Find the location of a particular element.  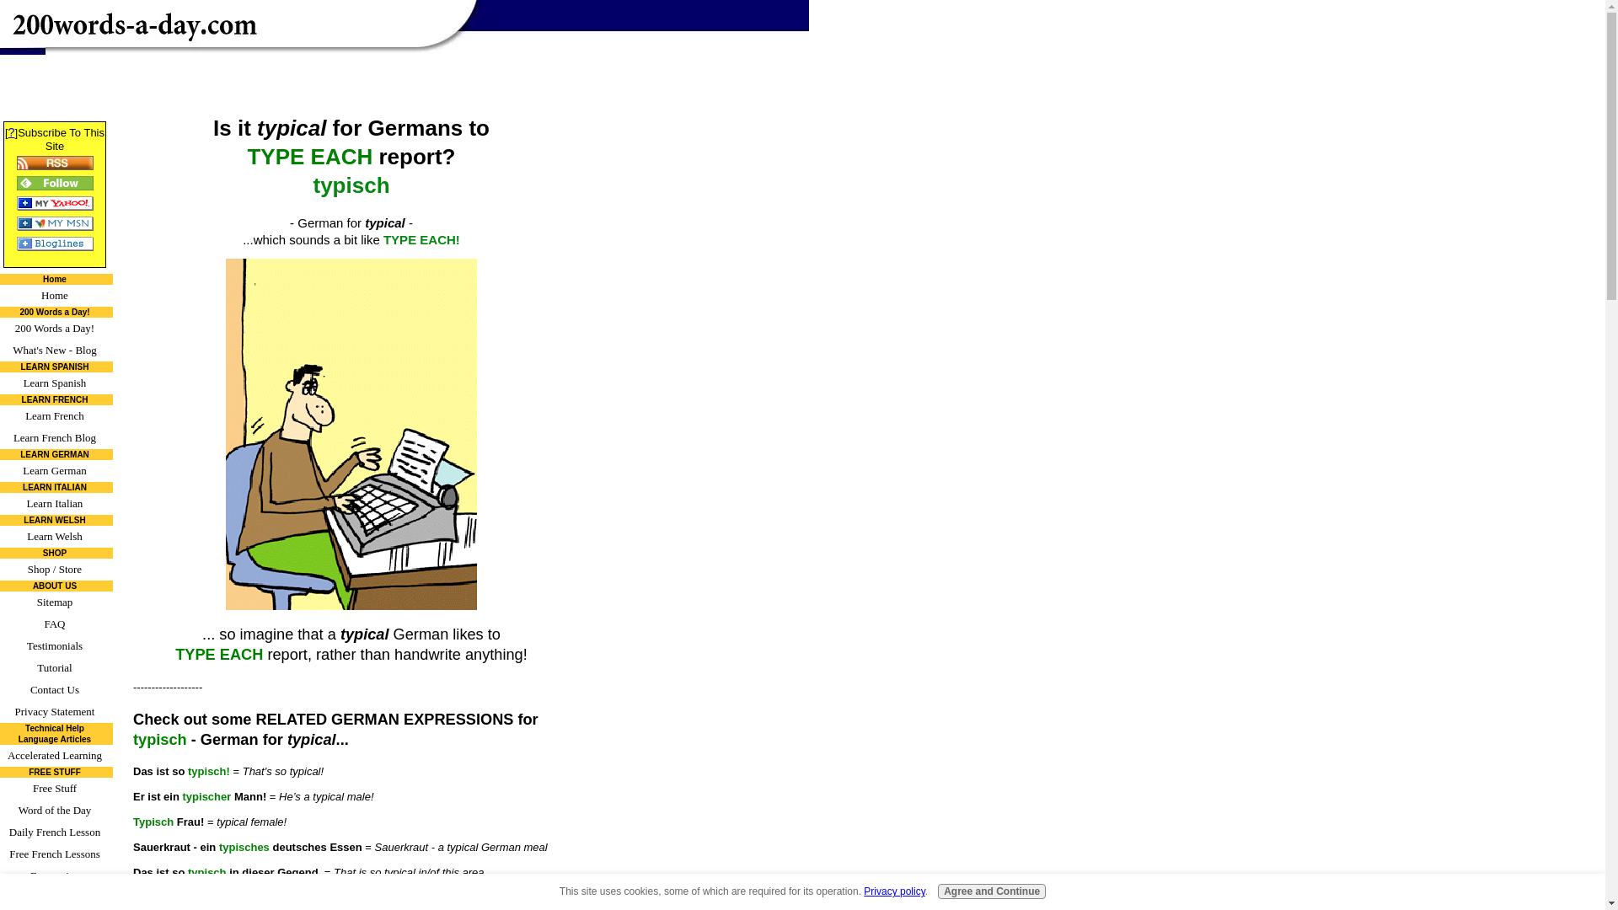

Testimonials is located at coordinates (56, 645).